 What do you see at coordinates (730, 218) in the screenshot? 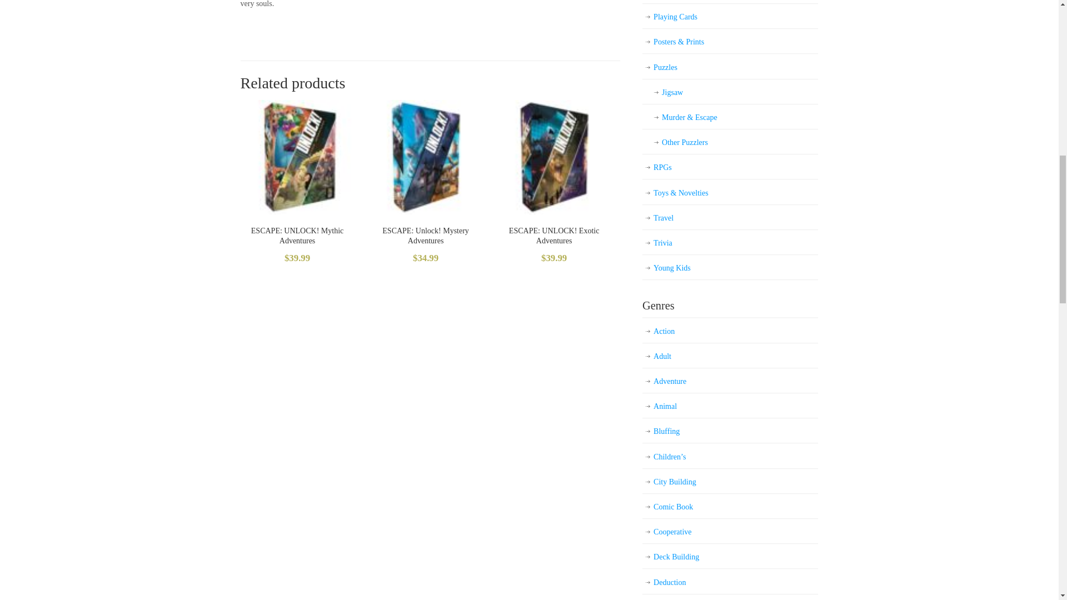
I see `Travel` at bounding box center [730, 218].